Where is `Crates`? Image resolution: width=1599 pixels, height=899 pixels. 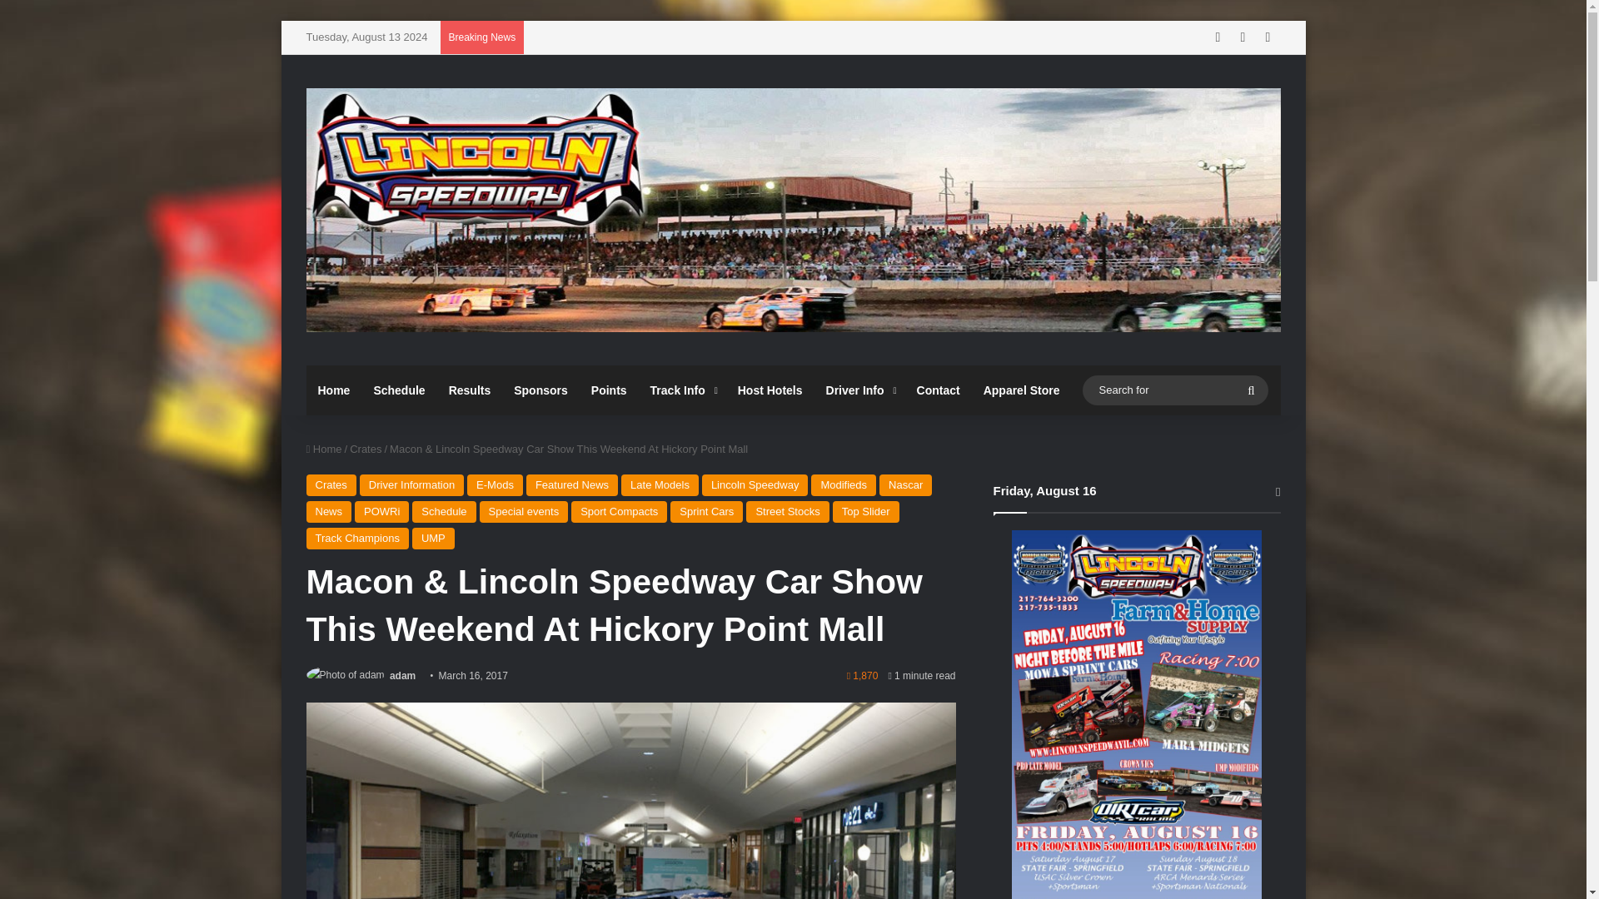 Crates is located at coordinates (366, 449).